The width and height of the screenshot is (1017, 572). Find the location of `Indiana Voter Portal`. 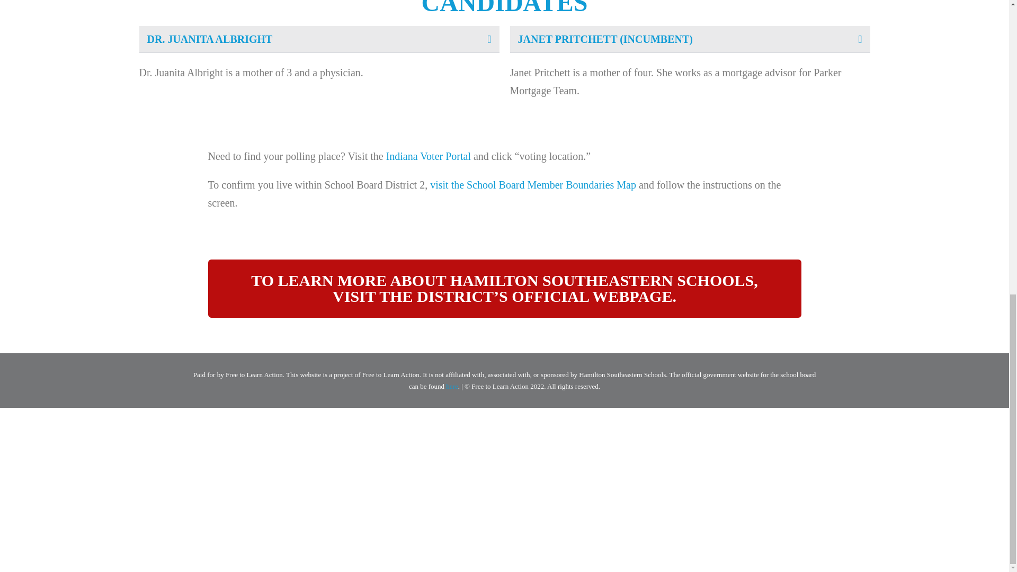

Indiana Voter Portal is located at coordinates (428, 156).